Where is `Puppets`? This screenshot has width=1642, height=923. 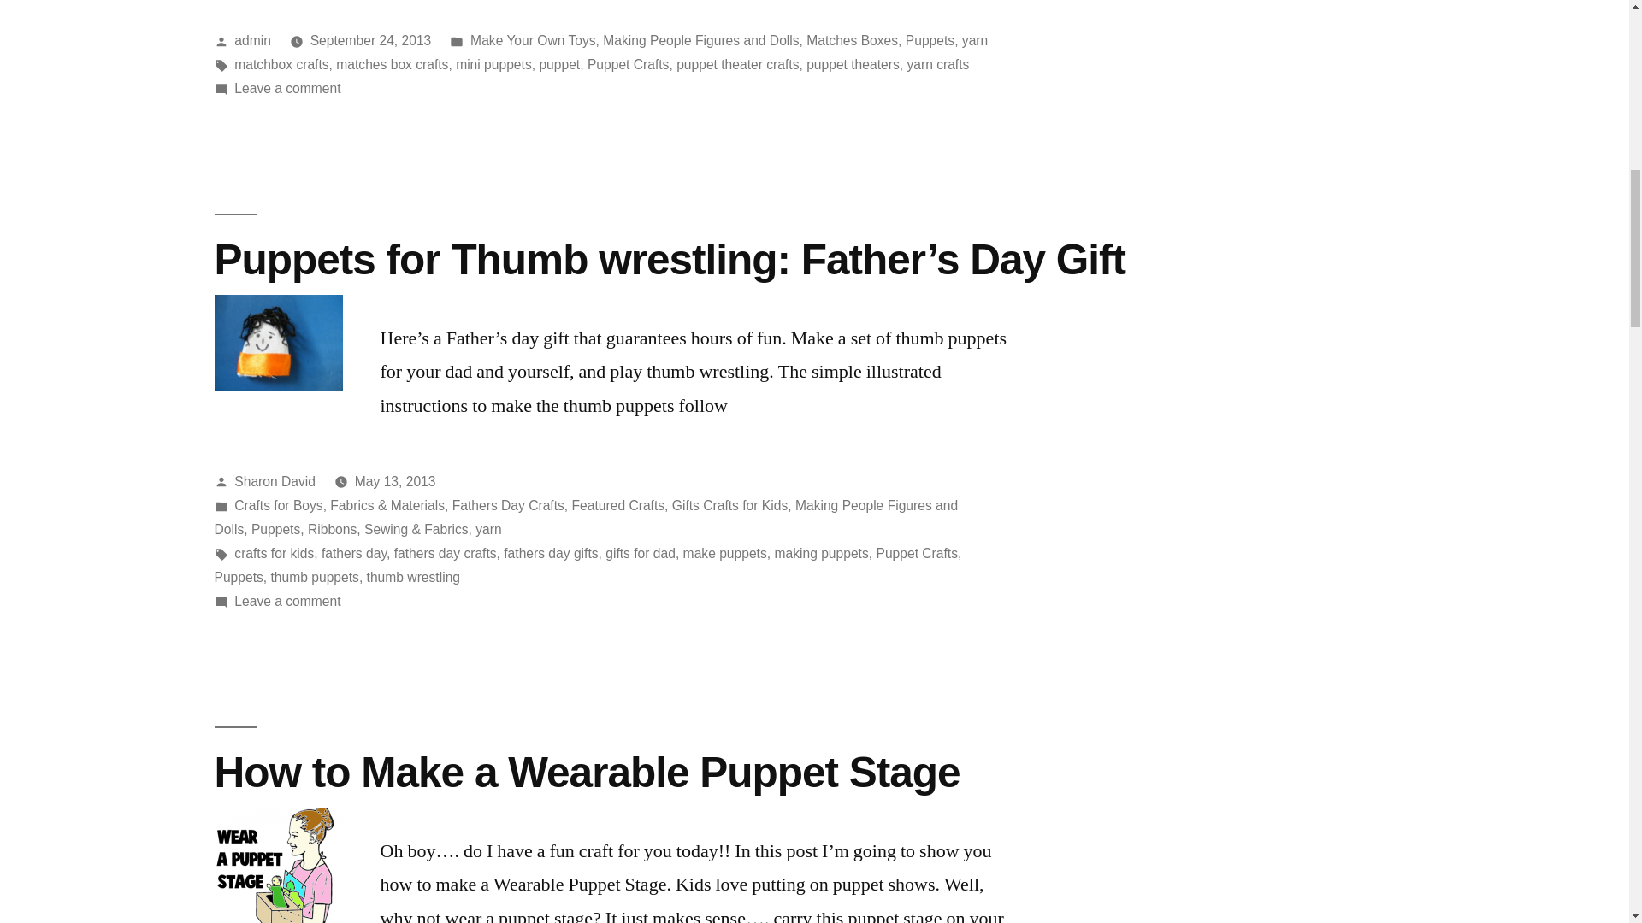 Puppets is located at coordinates (930, 40).